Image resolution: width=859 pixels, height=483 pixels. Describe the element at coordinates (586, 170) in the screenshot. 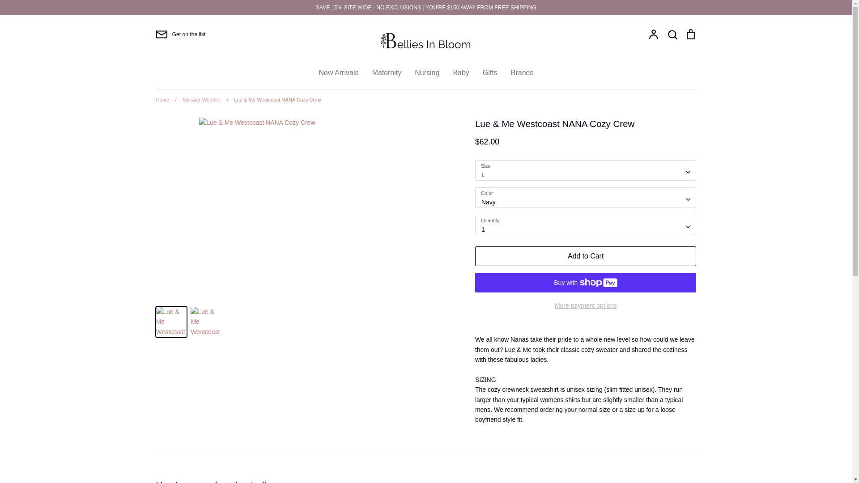

I see `L` at that location.